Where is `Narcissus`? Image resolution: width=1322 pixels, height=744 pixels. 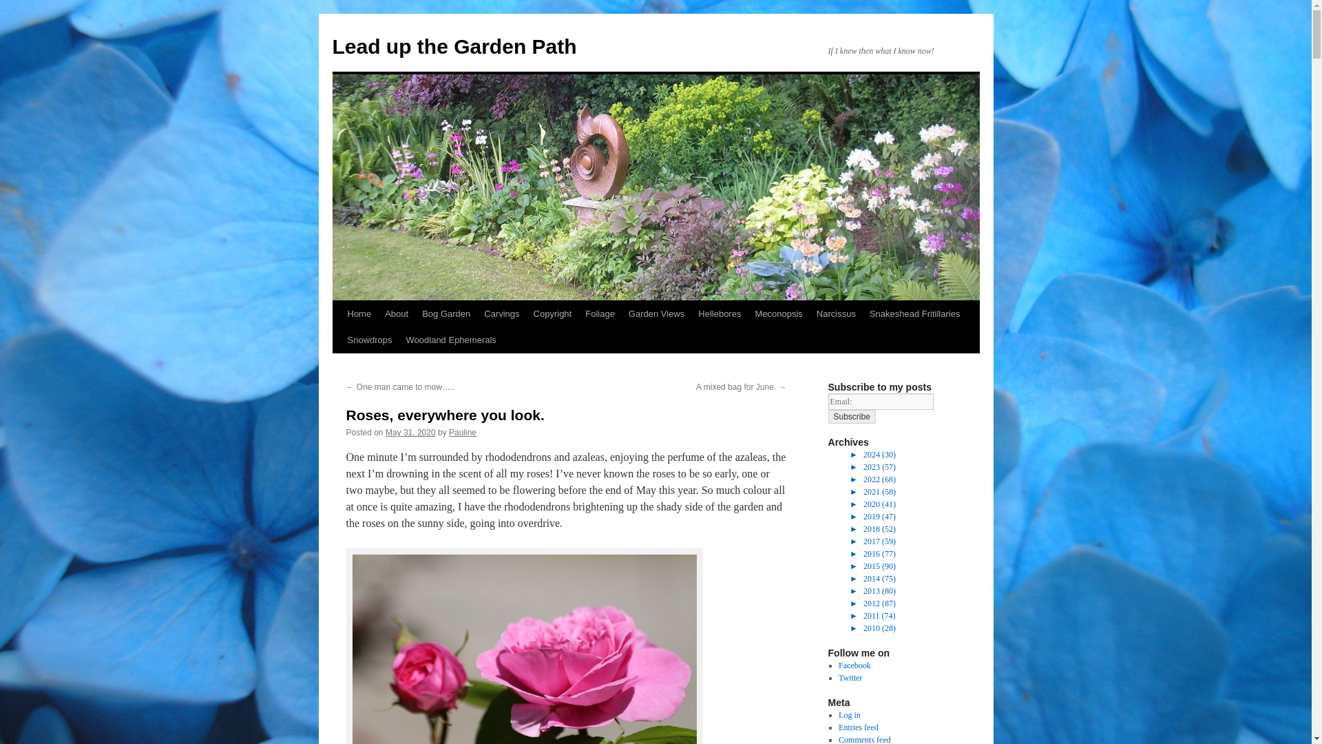
Narcissus is located at coordinates (836, 314).